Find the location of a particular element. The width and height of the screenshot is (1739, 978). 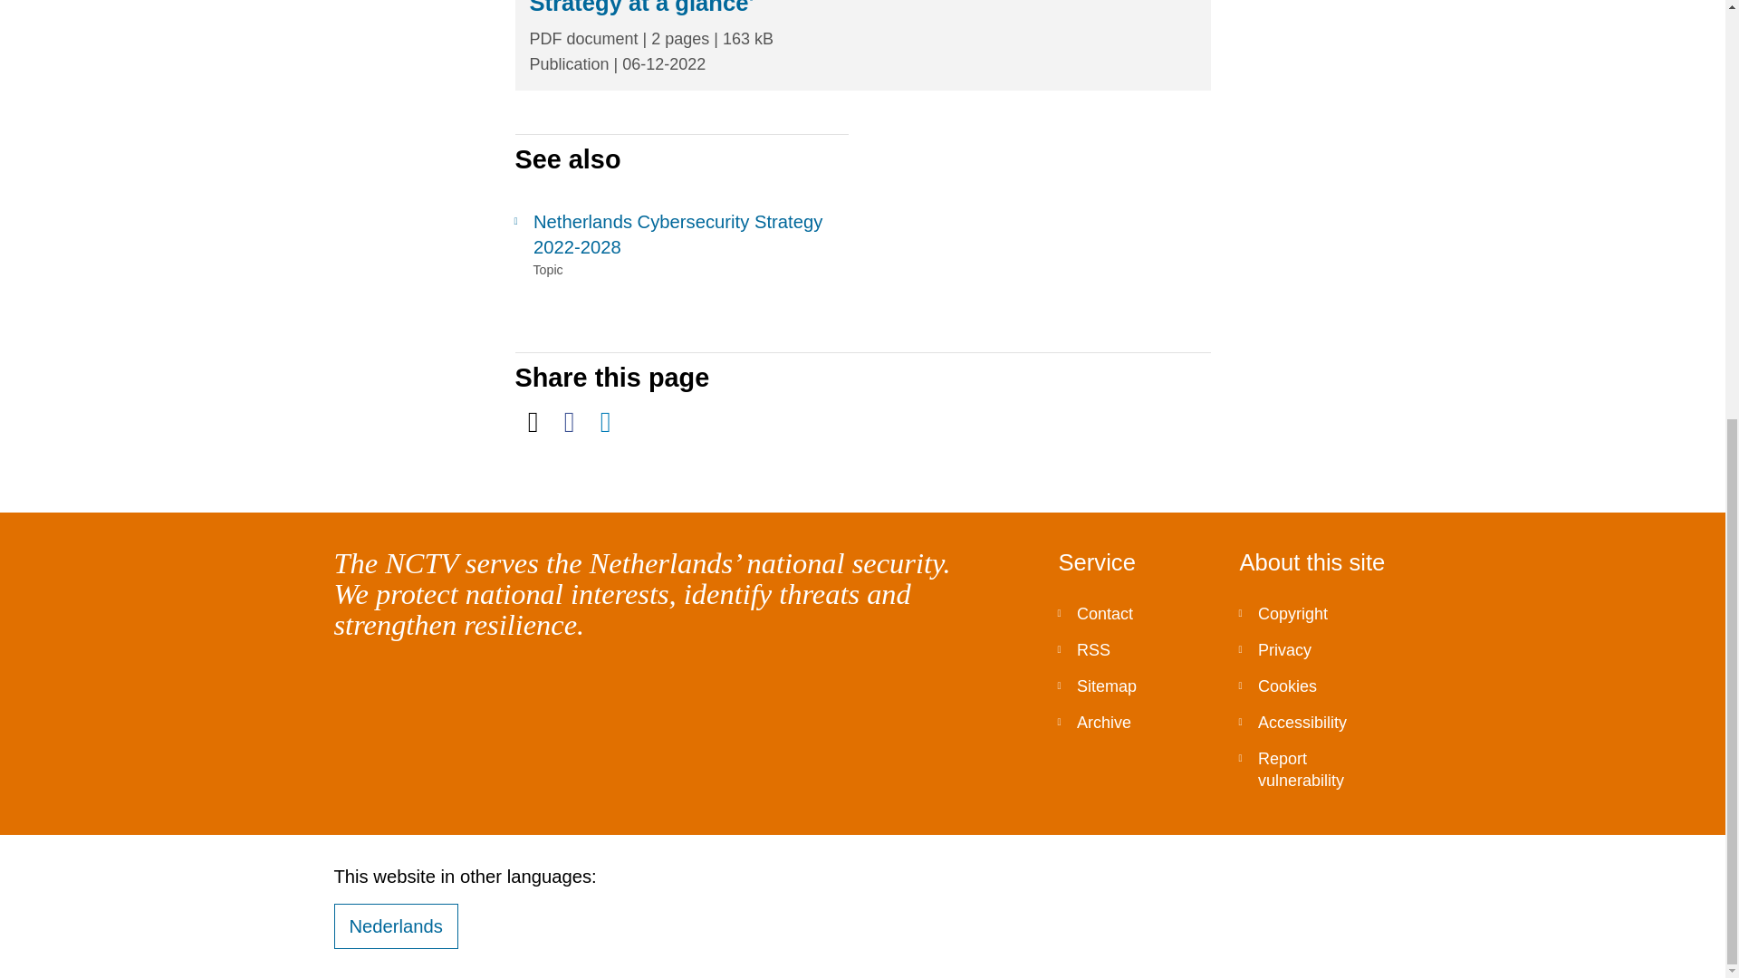

RSS is located at coordinates (1134, 649).